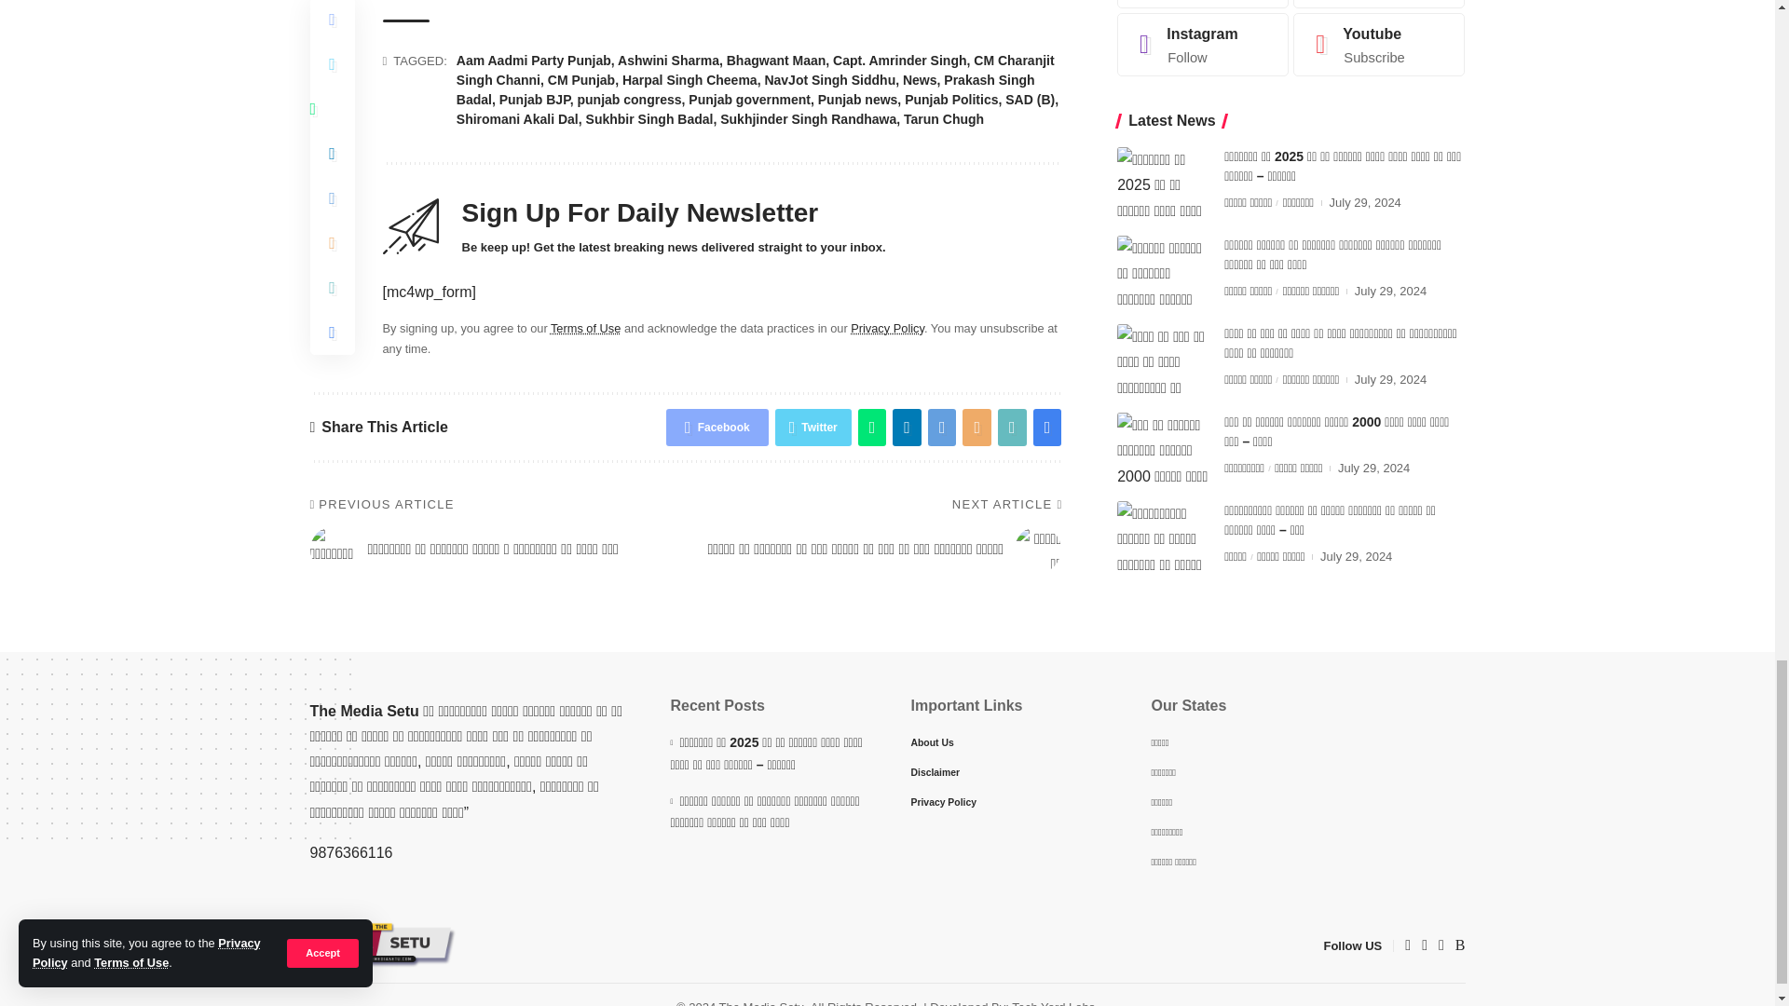 Image resolution: width=1789 pixels, height=1006 pixels. I want to click on The Media Setu, so click(382, 945).